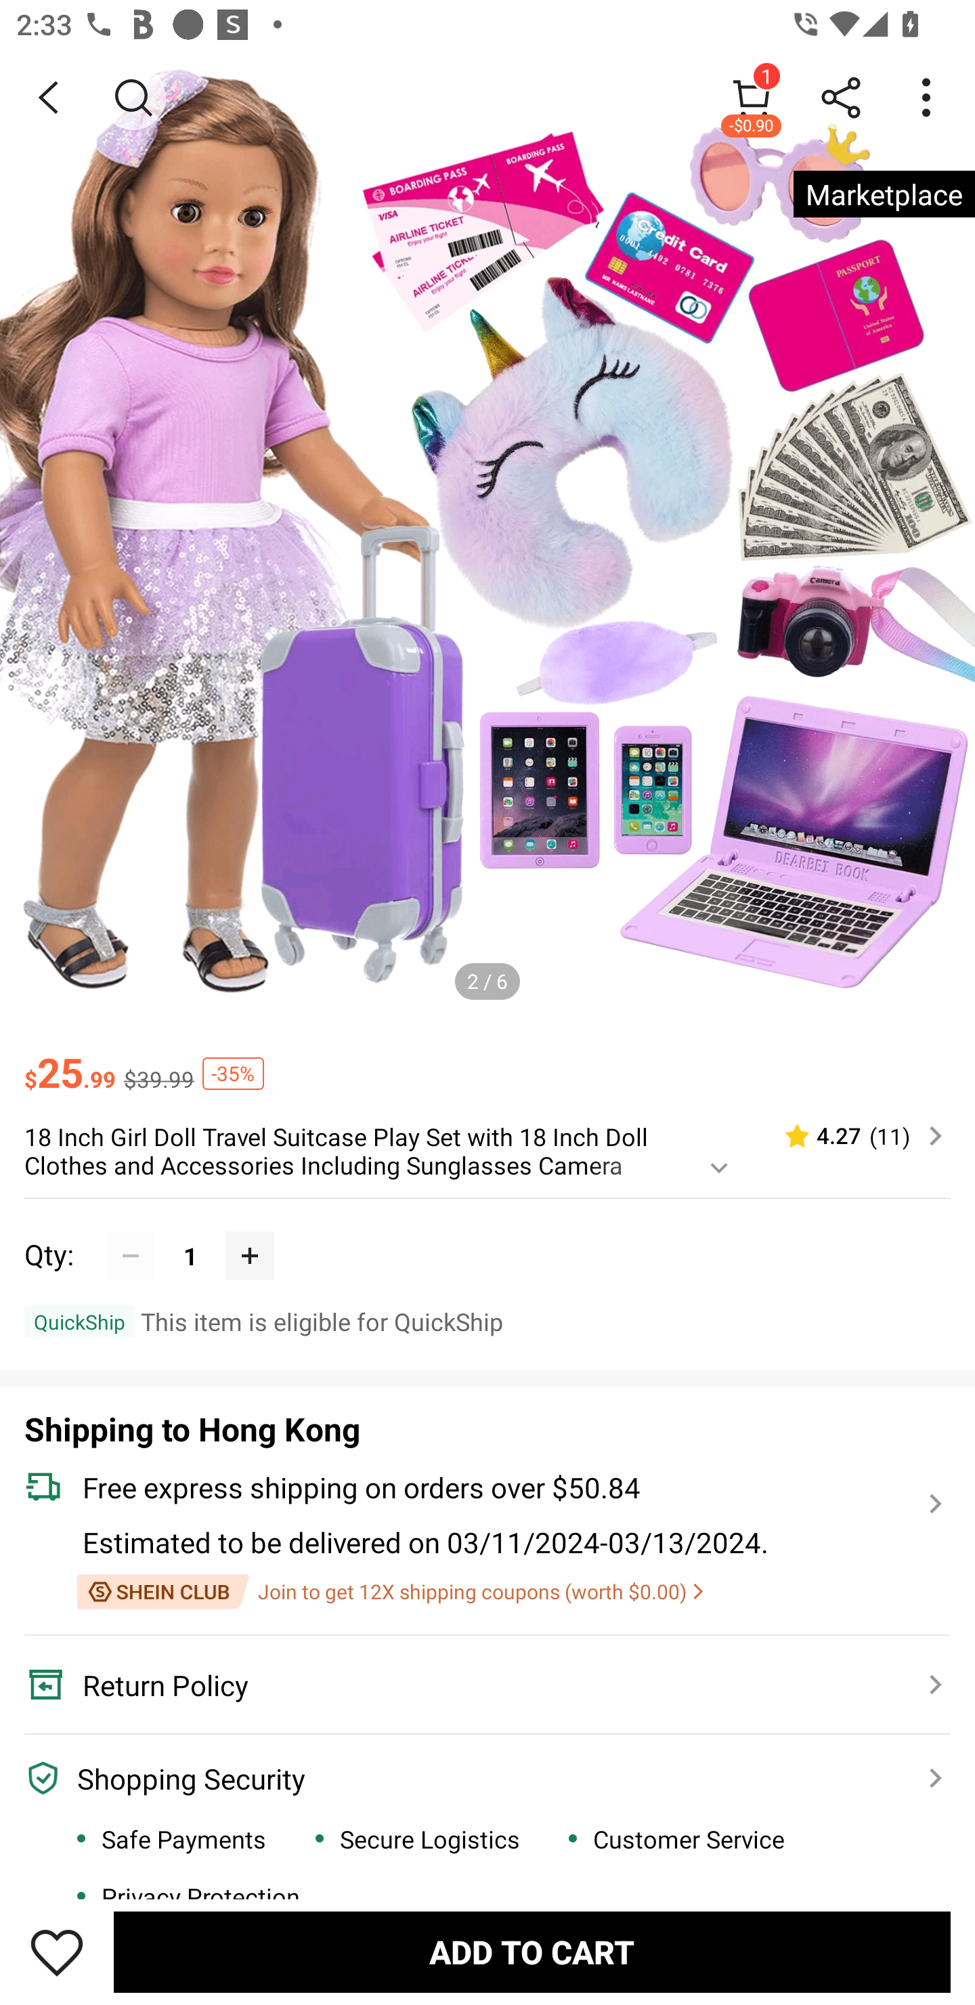  I want to click on ADD TO CART, so click(532, 1951).